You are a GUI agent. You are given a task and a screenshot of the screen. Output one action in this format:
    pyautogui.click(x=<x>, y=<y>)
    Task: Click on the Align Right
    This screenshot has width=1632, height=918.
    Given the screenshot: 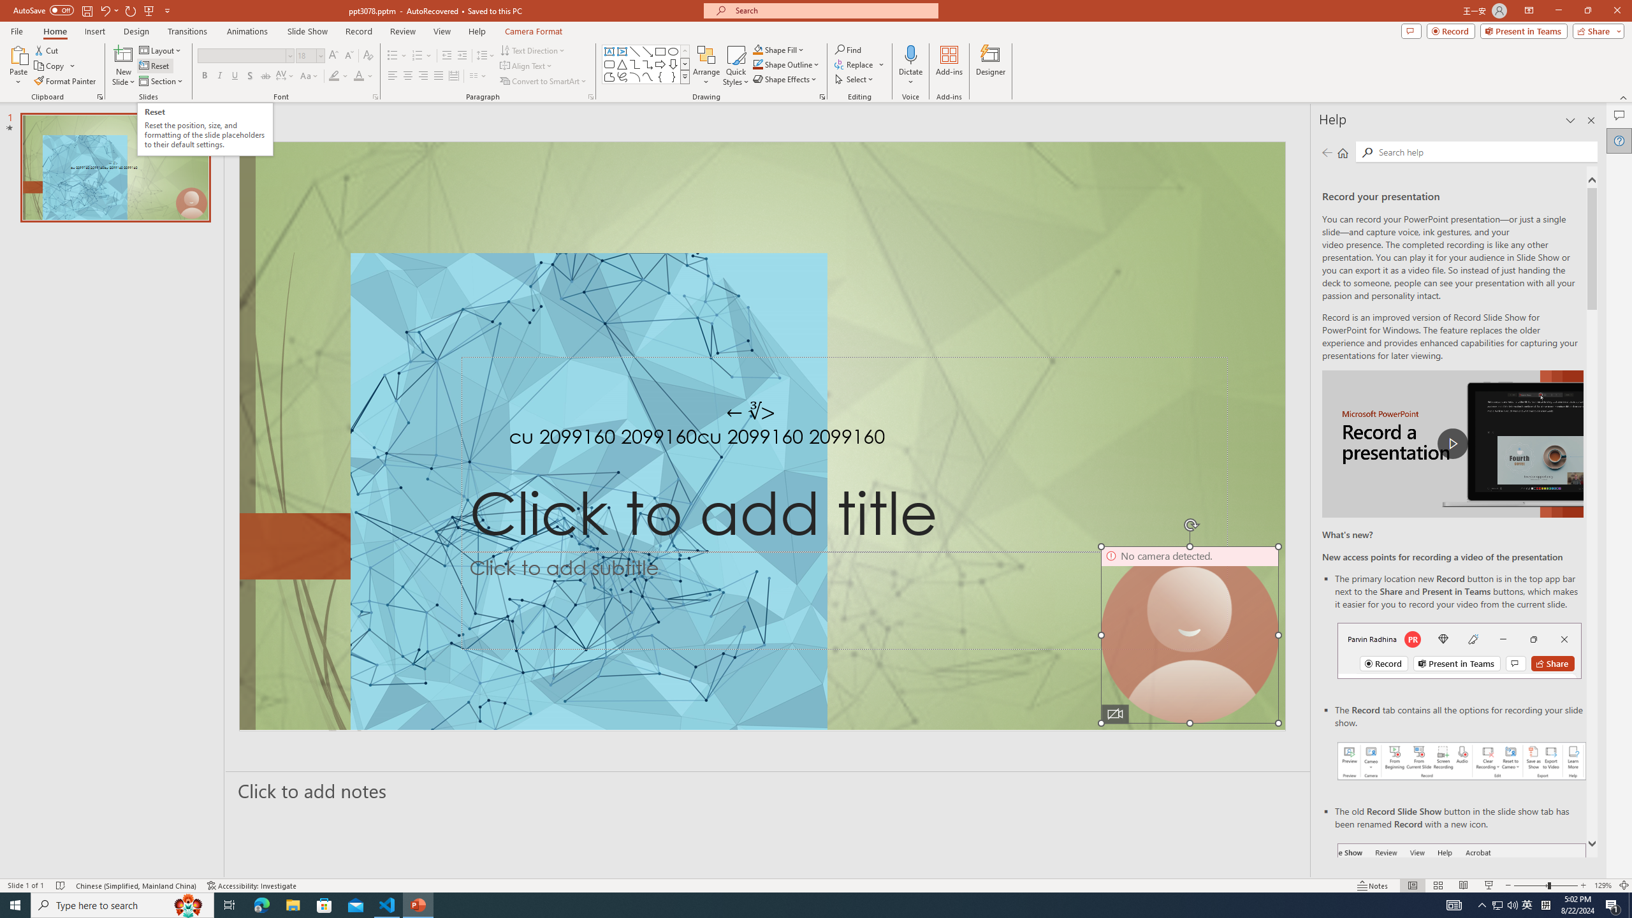 What is the action you would take?
    pyautogui.click(x=423, y=76)
    